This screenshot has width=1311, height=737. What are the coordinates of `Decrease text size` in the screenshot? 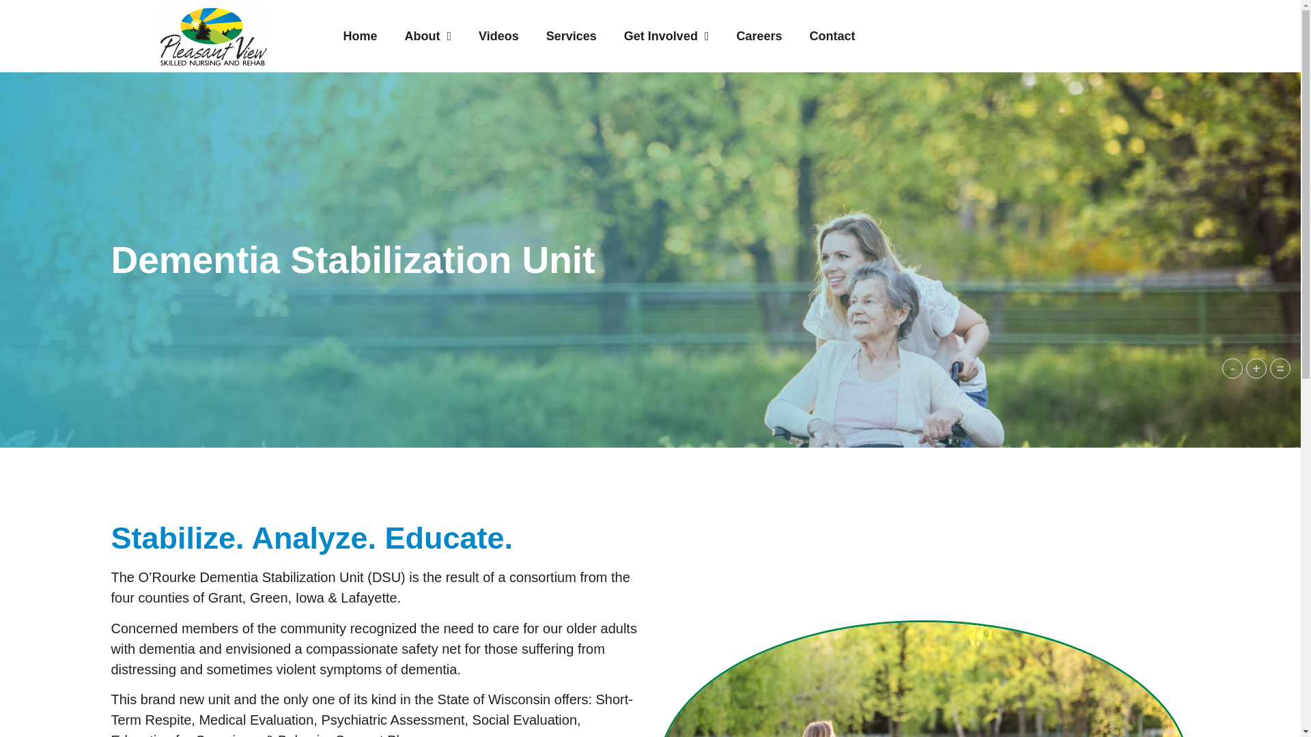 It's located at (1232, 369).